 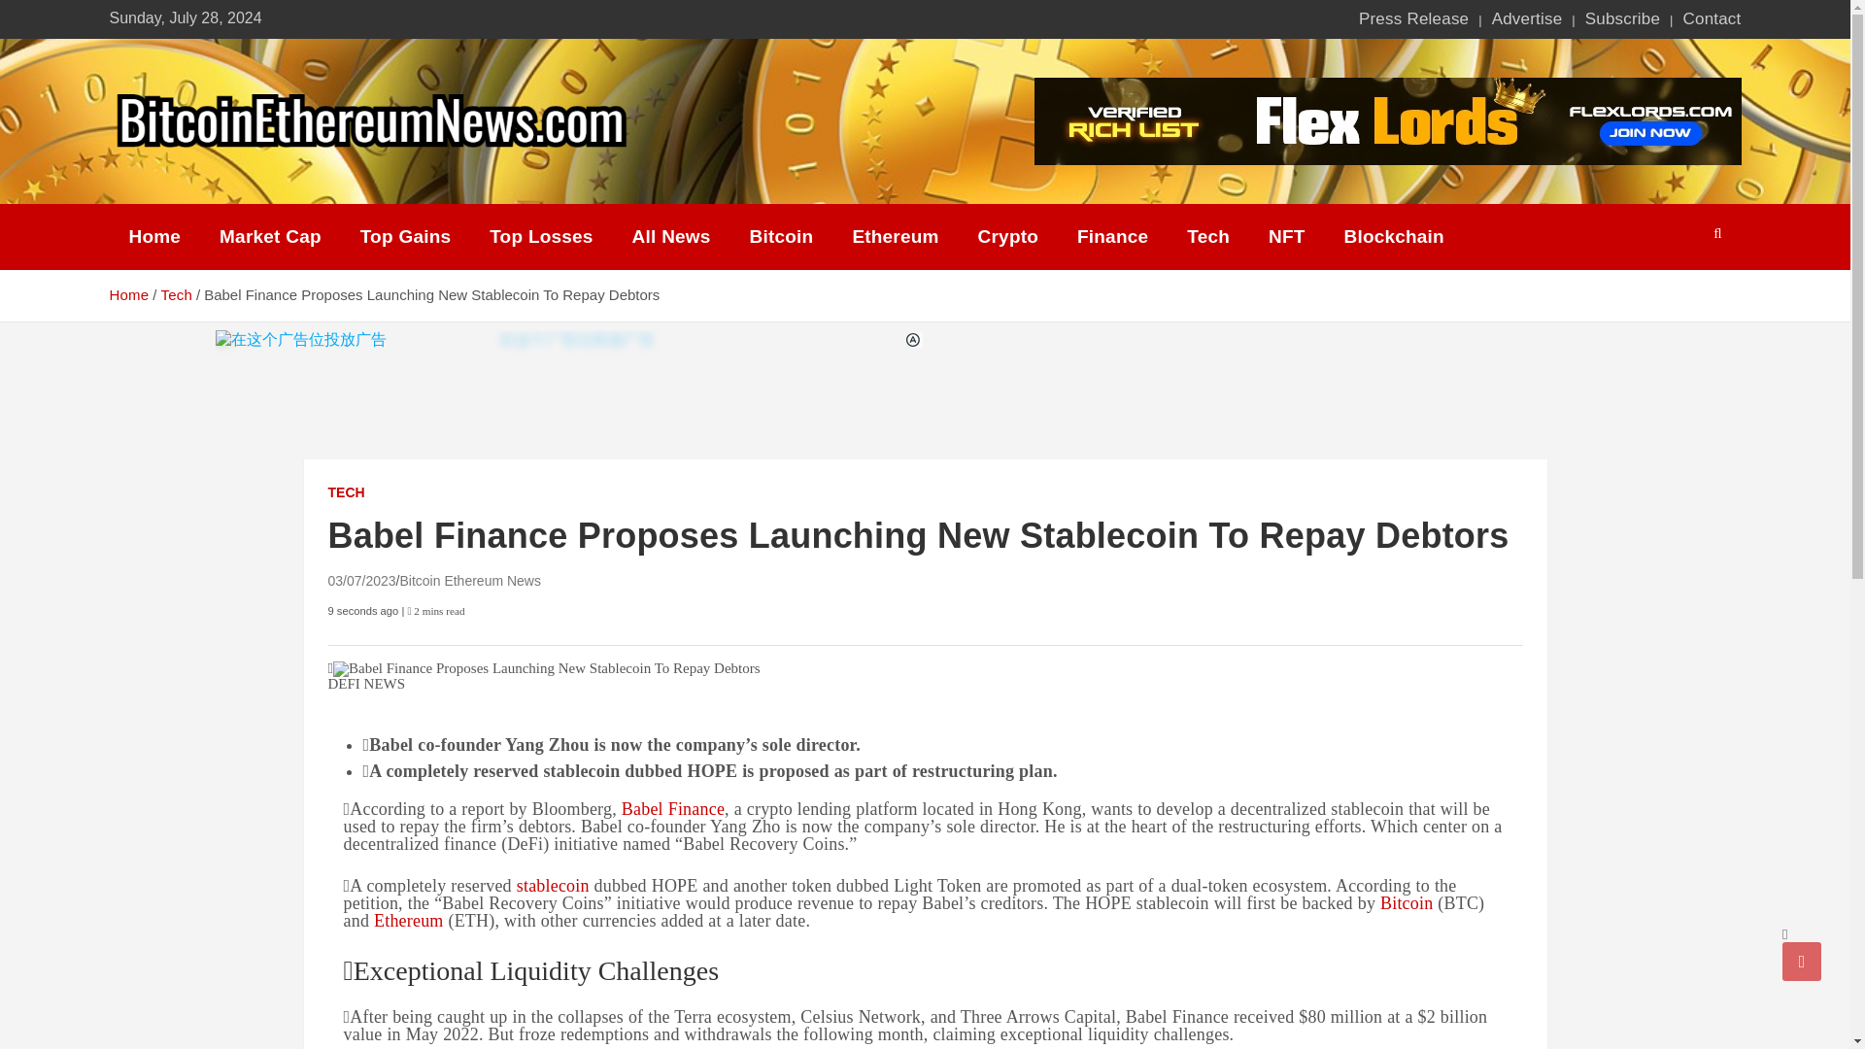 I want to click on stablecoin, so click(x=552, y=886).